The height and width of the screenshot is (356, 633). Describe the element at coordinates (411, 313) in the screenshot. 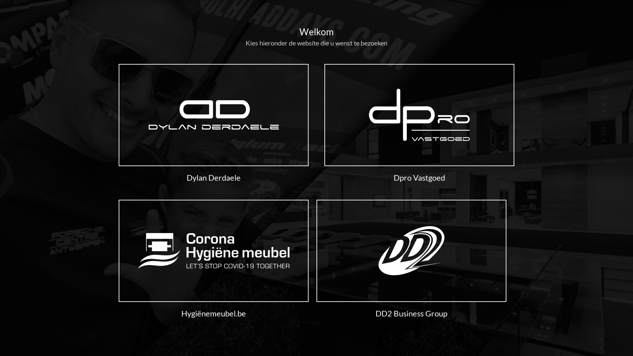

I see `DD2 Business Group` at that location.